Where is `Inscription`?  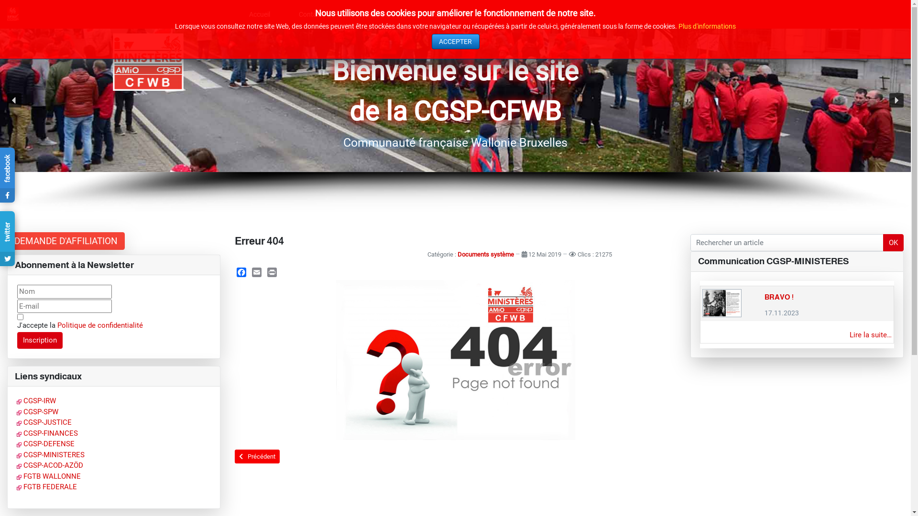
Inscription is located at coordinates (40, 341).